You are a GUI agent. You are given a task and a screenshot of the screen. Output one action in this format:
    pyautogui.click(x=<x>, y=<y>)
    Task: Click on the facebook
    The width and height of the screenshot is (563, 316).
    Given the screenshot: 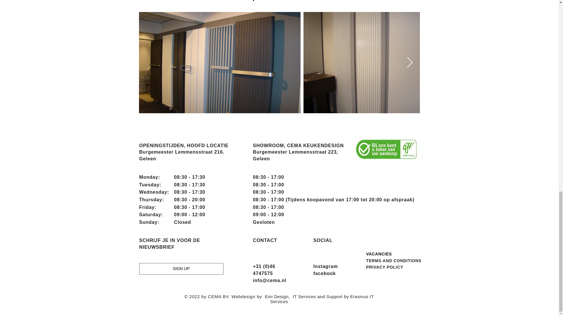 What is the action you would take?
    pyautogui.click(x=324, y=273)
    